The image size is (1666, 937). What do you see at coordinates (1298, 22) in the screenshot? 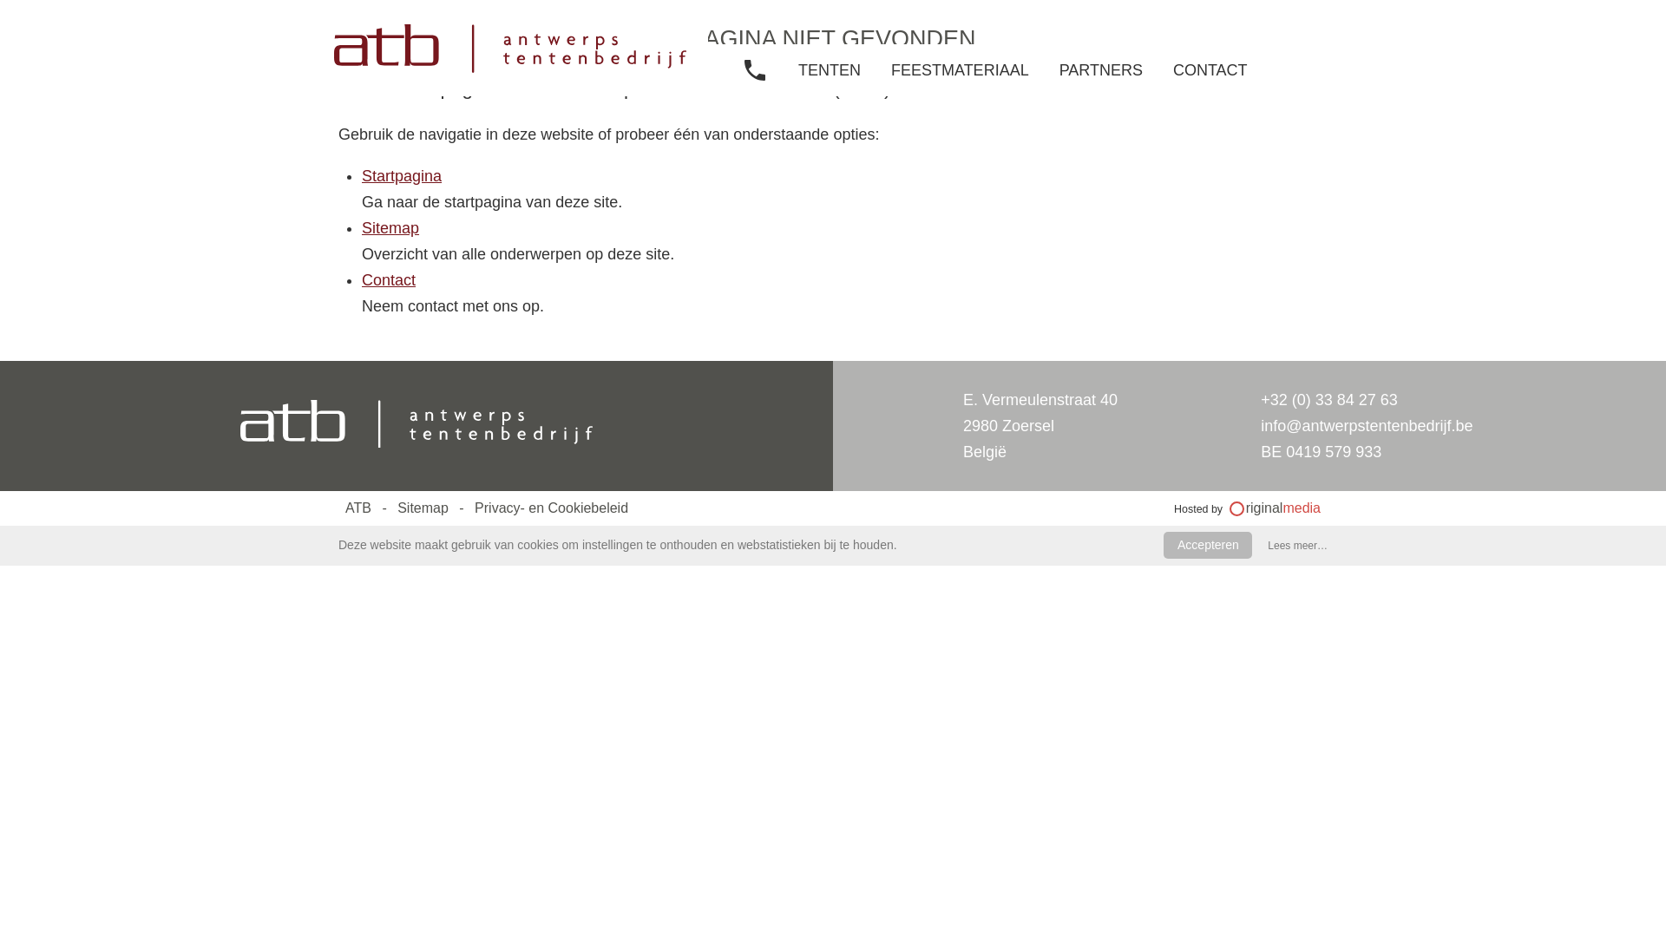
I see `info@antwerpstentenbedrijf.be` at bounding box center [1298, 22].